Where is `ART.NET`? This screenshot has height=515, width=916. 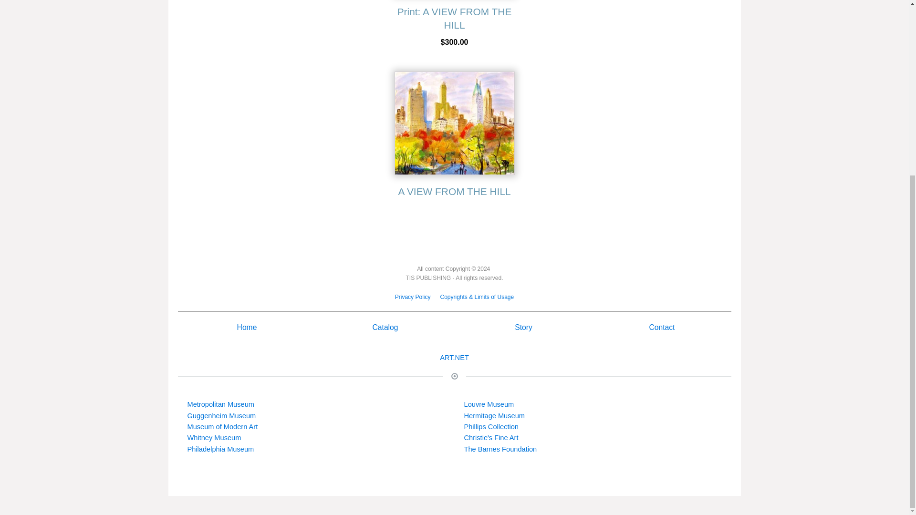
ART.NET is located at coordinates (454, 358).